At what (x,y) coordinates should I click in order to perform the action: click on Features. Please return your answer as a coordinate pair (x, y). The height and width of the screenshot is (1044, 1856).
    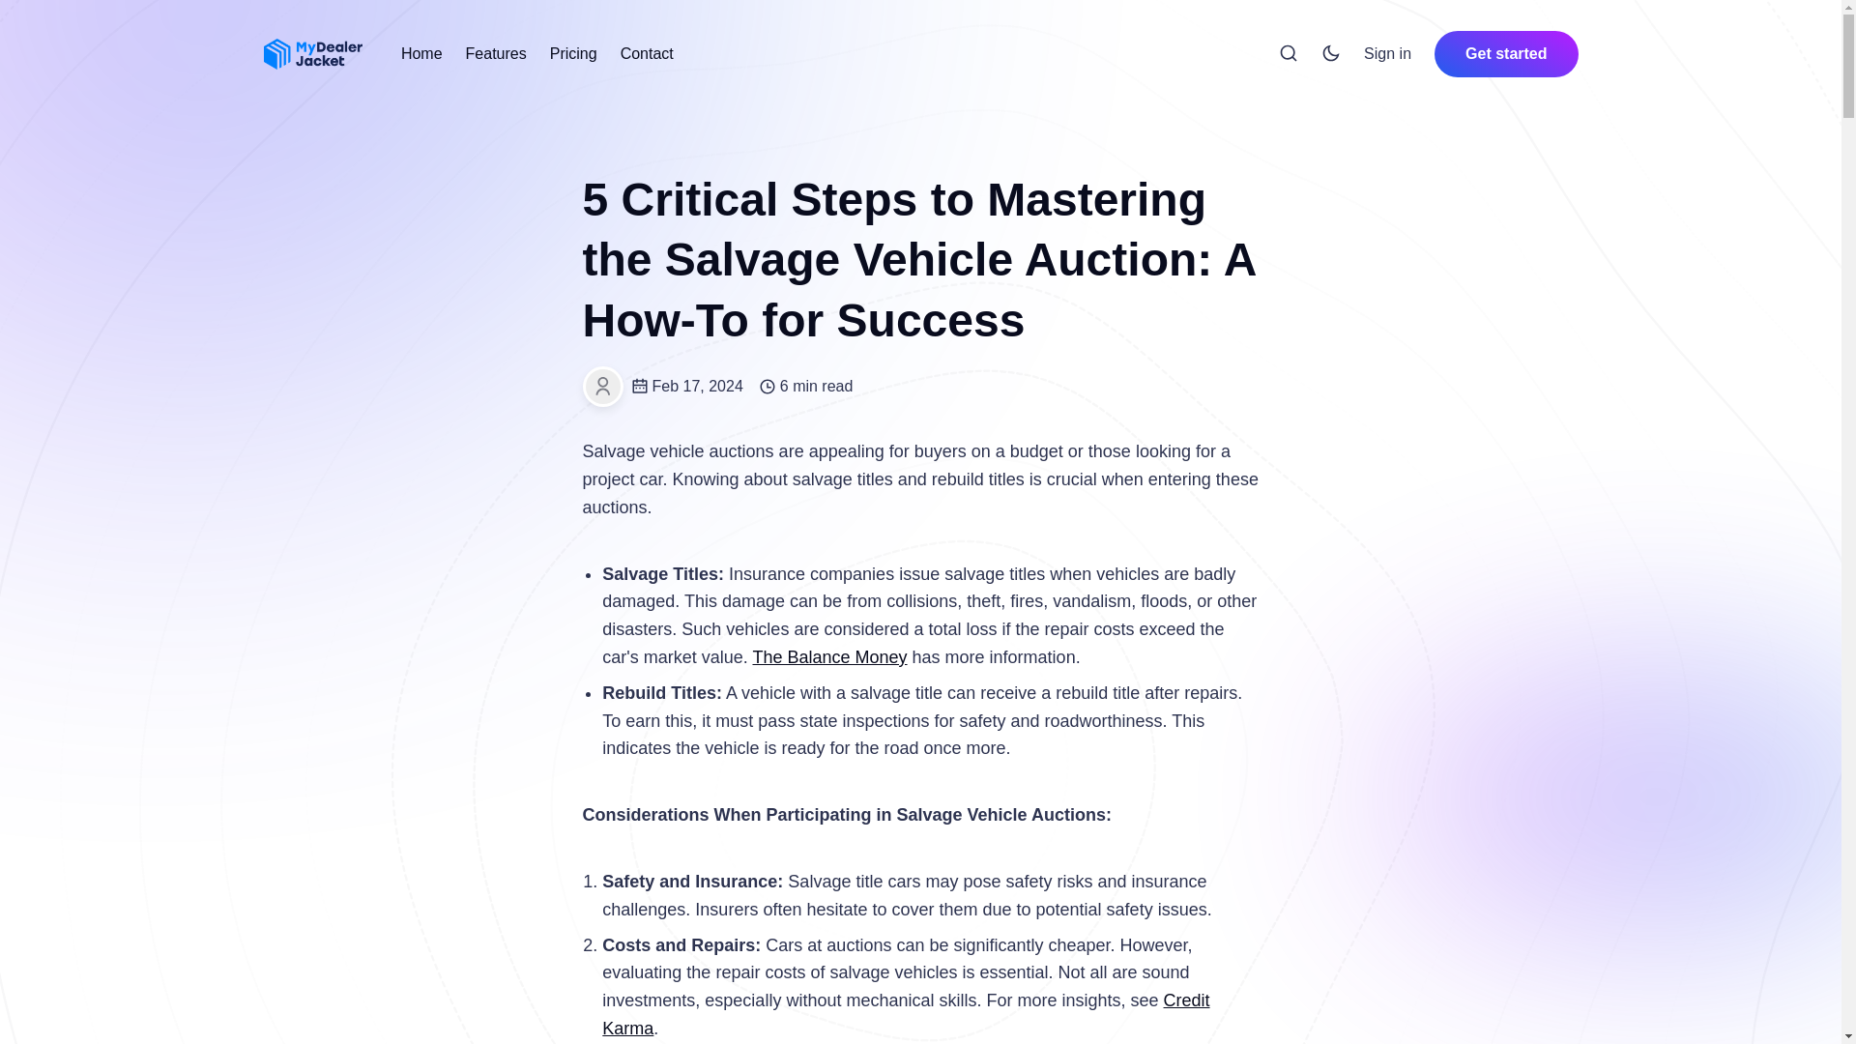
    Looking at the image, I should click on (496, 54).